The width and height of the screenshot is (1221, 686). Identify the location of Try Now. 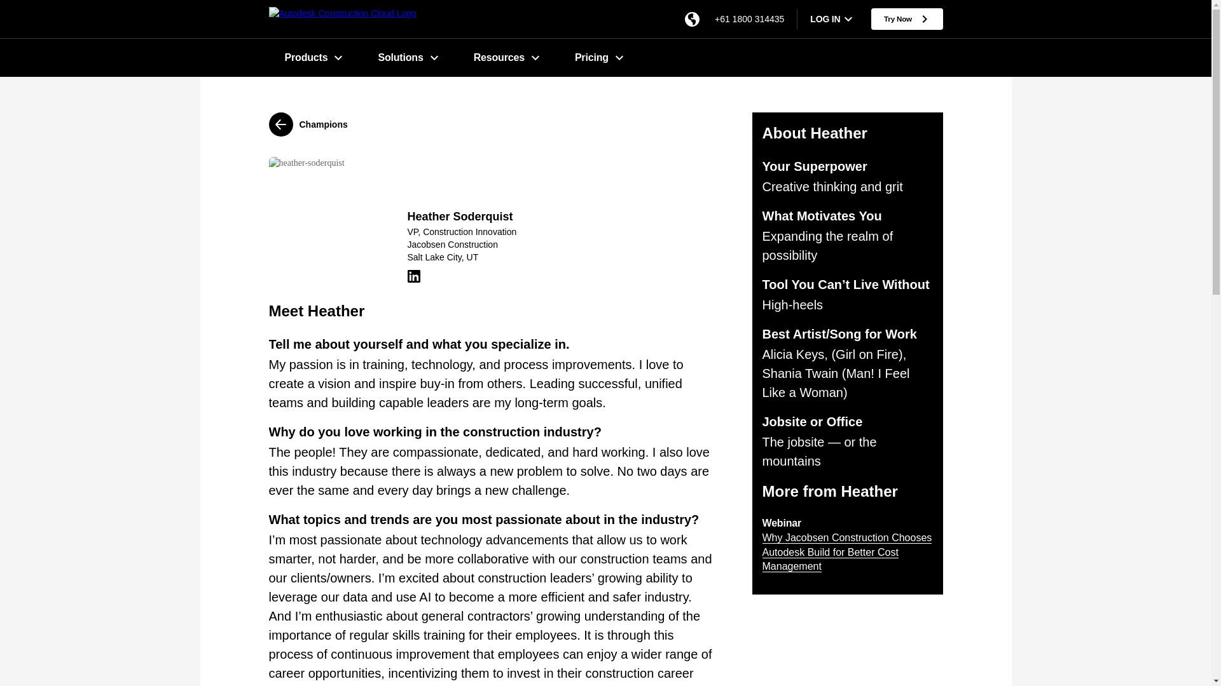
(492, 124).